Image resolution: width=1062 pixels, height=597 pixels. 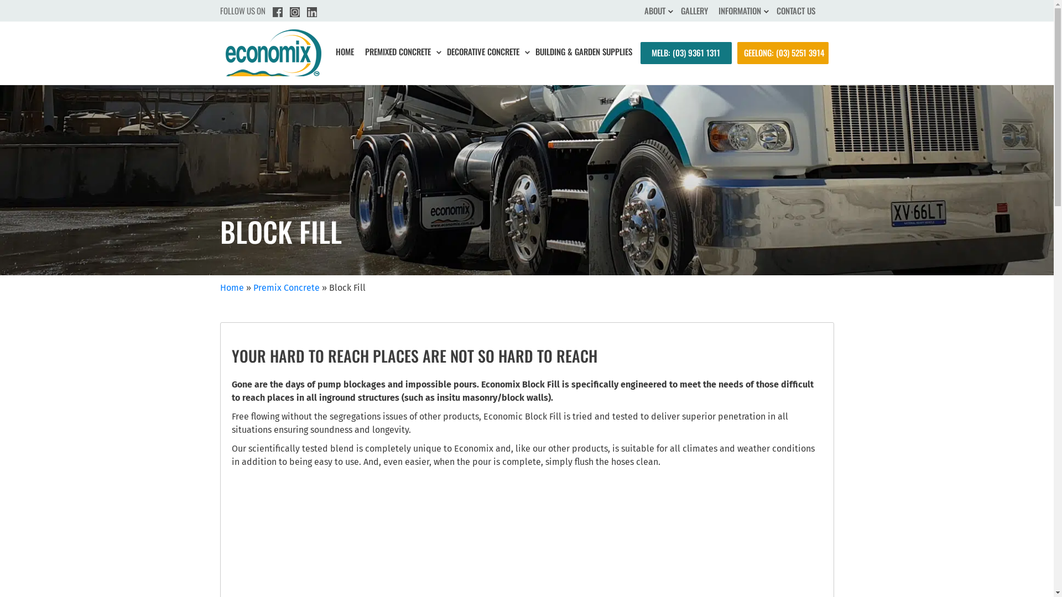 What do you see at coordinates (274, 11) in the screenshot?
I see `Follow Us on Facebook` at bounding box center [274, 11].